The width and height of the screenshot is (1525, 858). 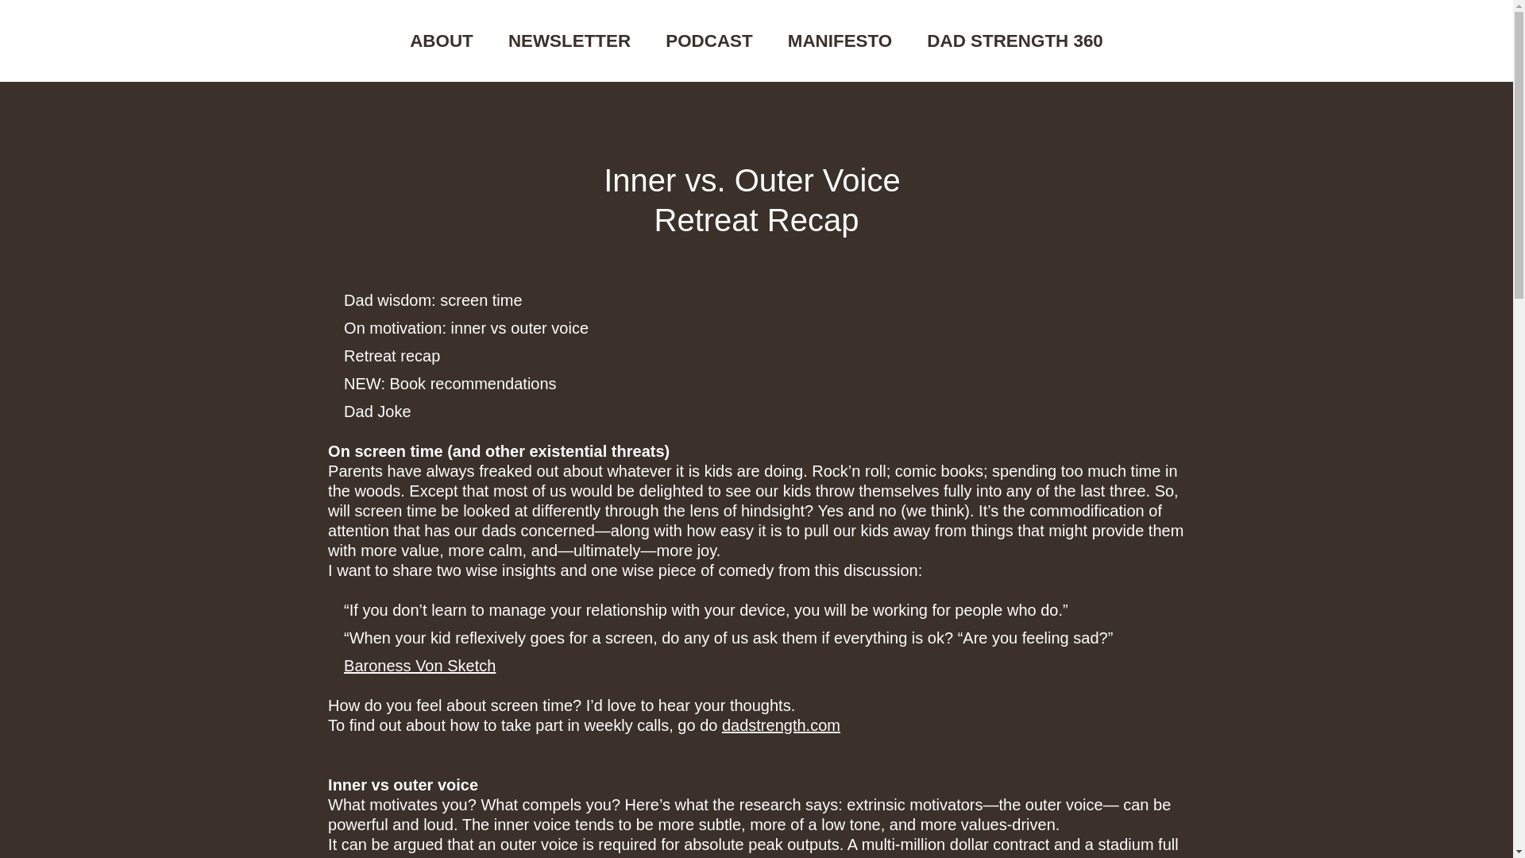 What do you see at coordinates (442, 41) in the screenshot?
I see `ABOUT` at bounding box center [442, 41].